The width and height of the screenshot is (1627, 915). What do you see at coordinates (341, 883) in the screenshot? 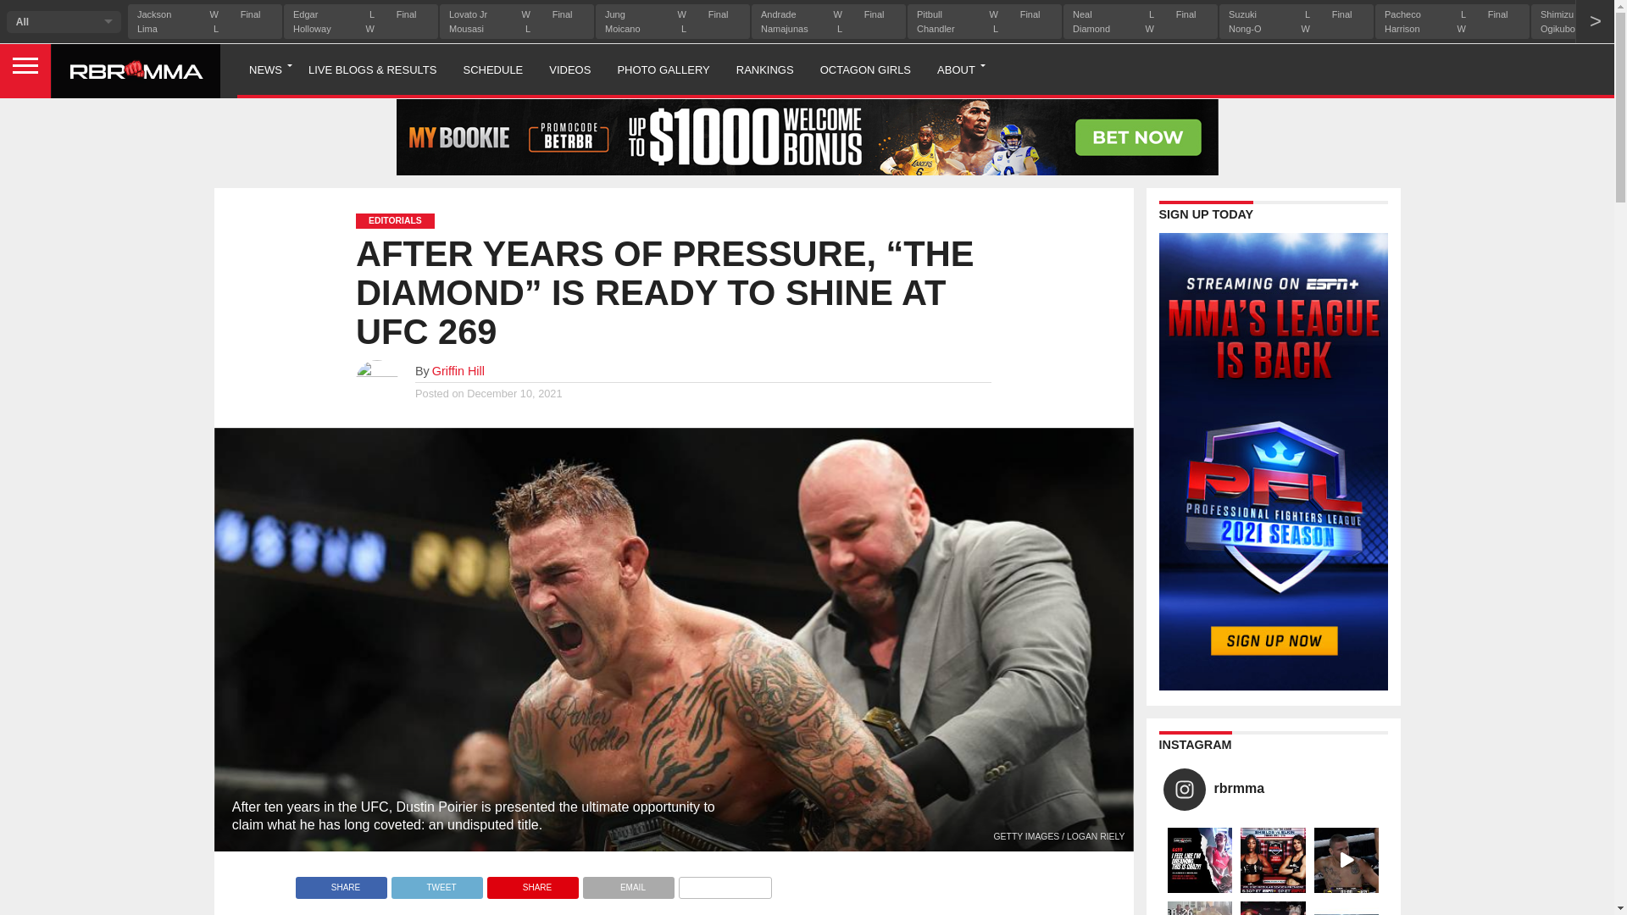
I see `Share on Facebook` at bounding box center [341, 883].